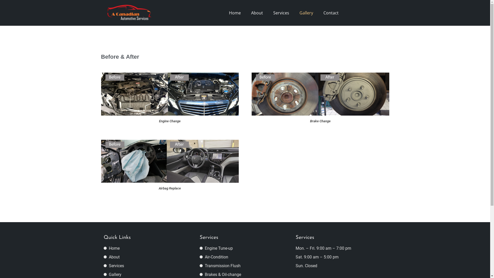  Describe the element at coordinates (257, 13) in the screenshot. I see `About` at that location.